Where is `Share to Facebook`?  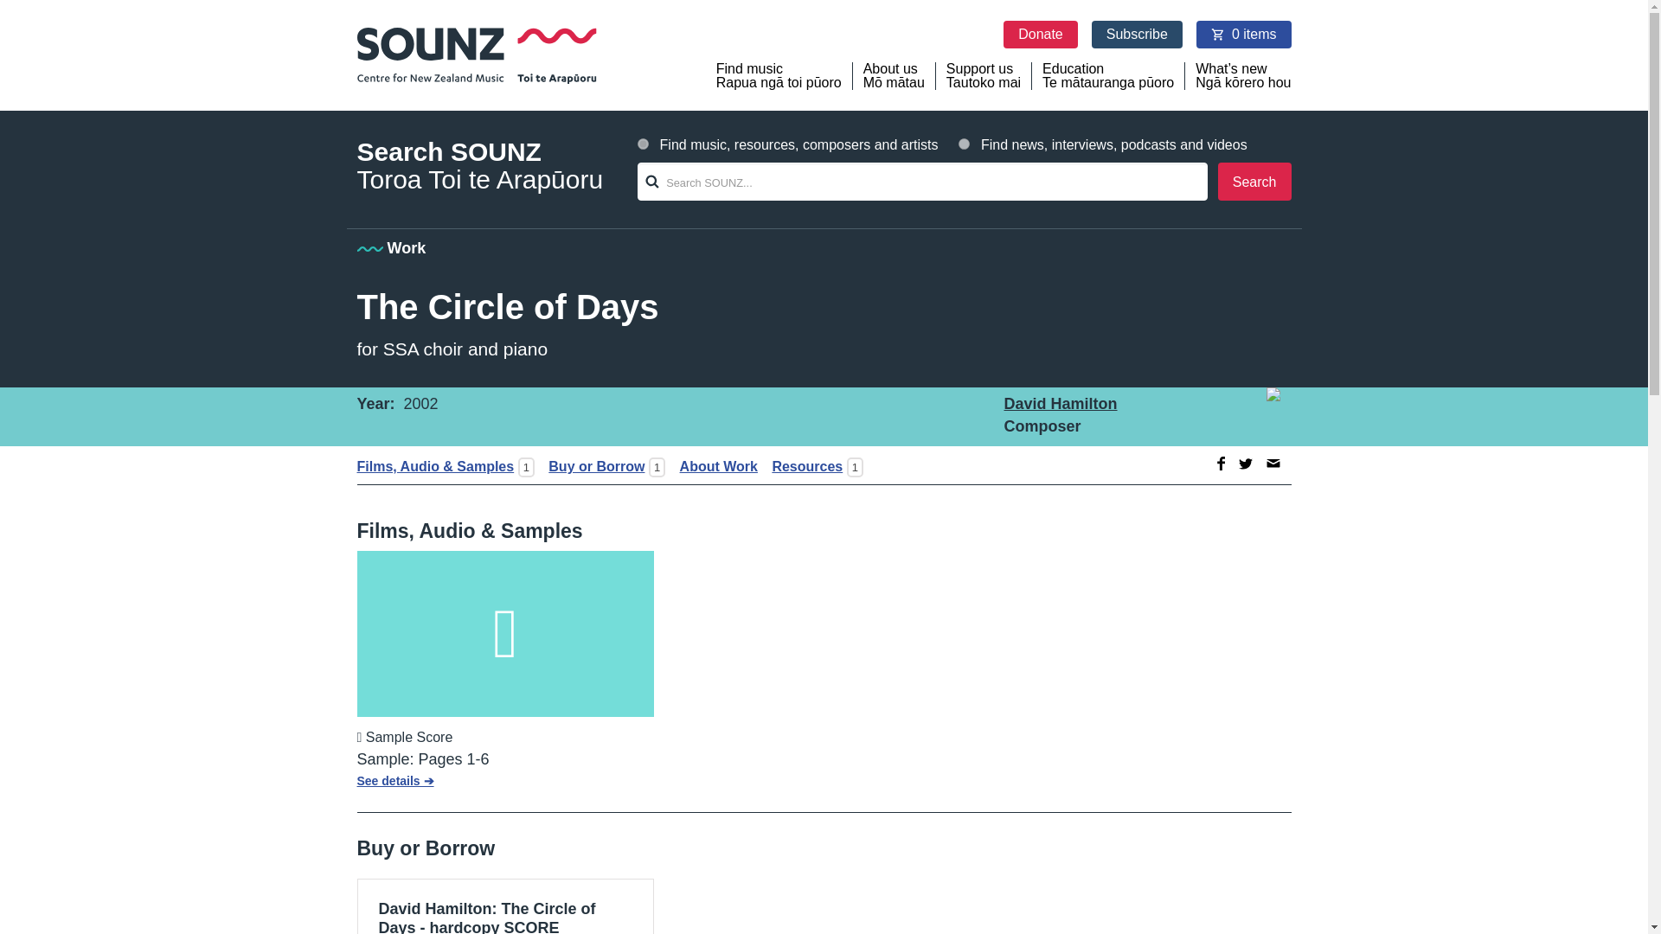
Share to Facebook is located at coordinates (1218, 464).